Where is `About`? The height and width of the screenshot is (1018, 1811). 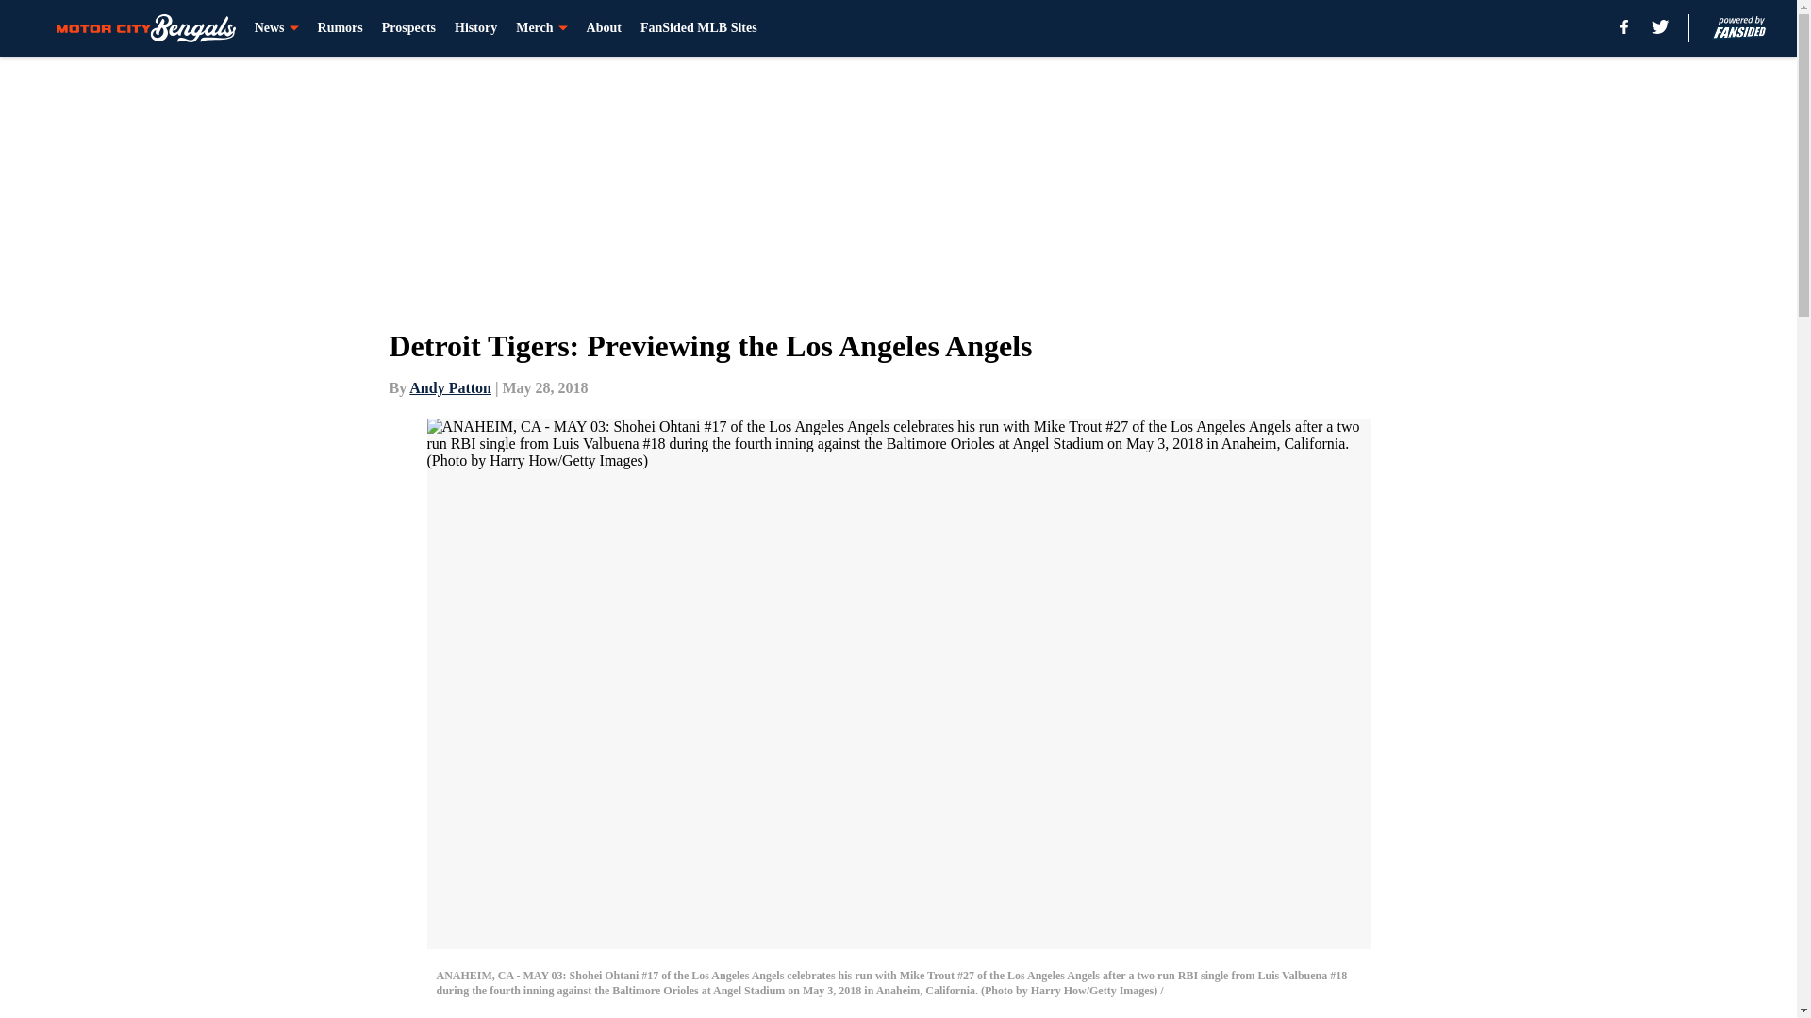
About is located at coordinates (604, 28).